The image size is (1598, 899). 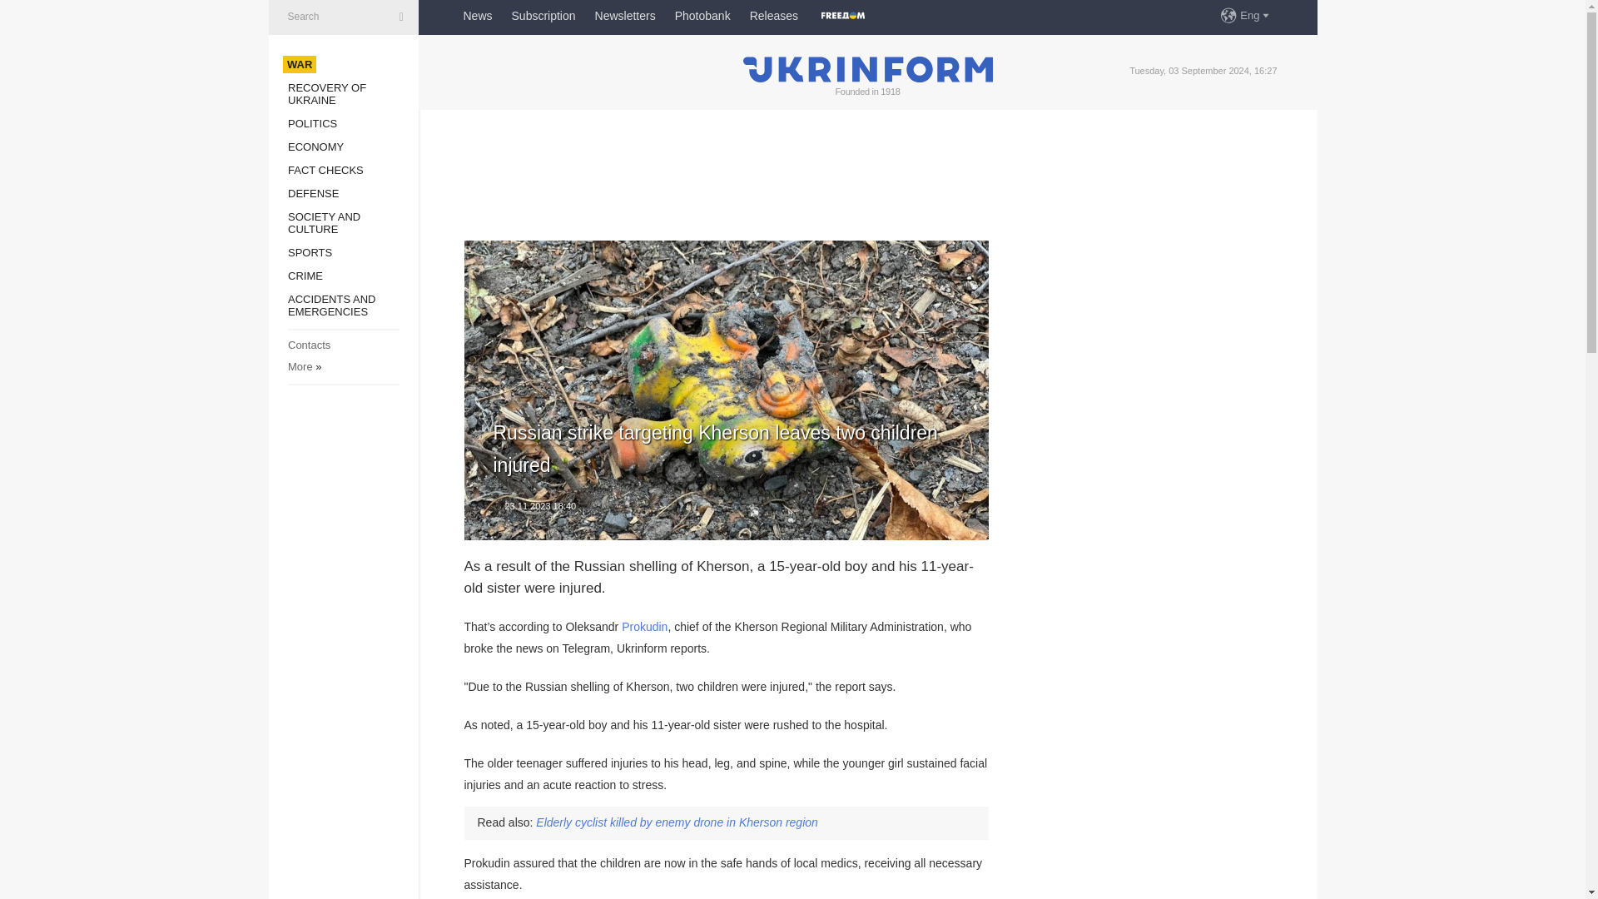 I want to click on SPORTS, so click(x=310, y=252).